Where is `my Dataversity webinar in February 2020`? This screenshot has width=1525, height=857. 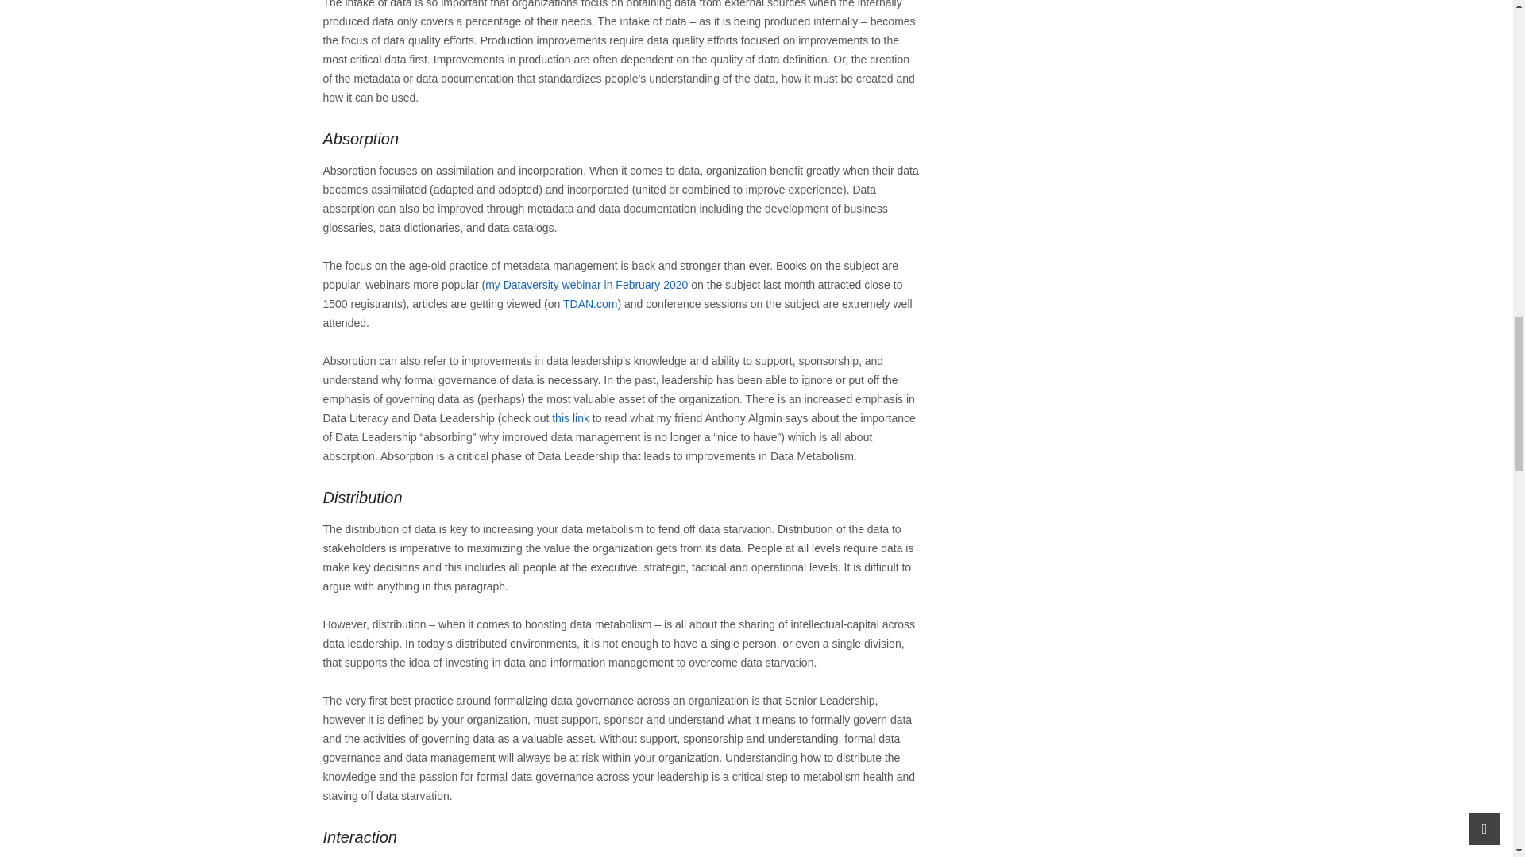
my Dataversity webinar in February 2020 is located at coordinates (586, 285).